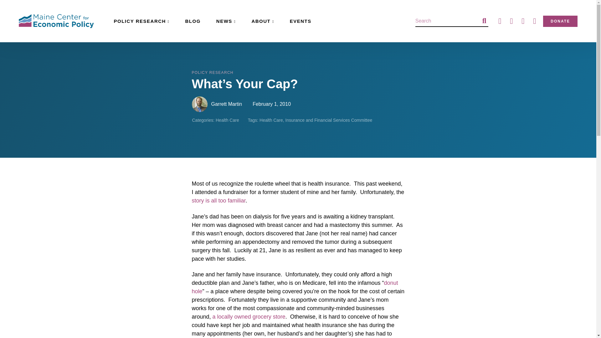  I want to click on EVENTS, so click(300, 21).